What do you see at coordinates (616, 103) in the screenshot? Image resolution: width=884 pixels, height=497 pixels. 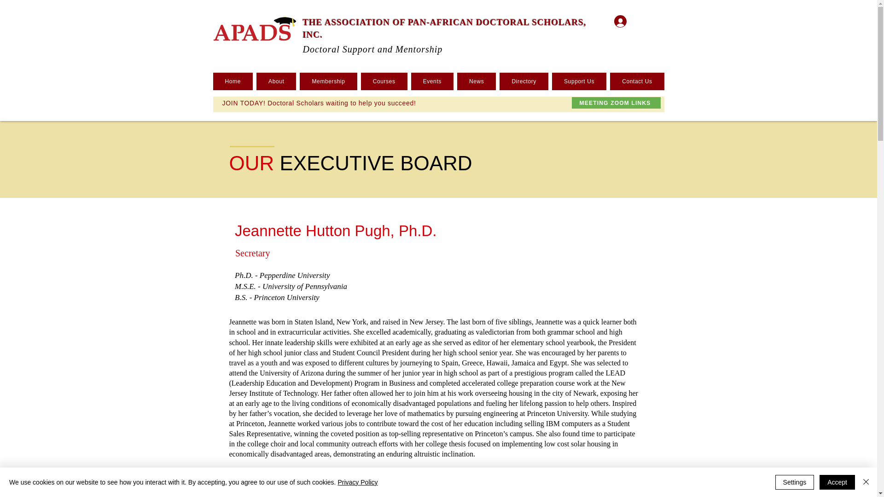 I see `MEETING ZOOM LINKS` at bounding box center [616, 103].